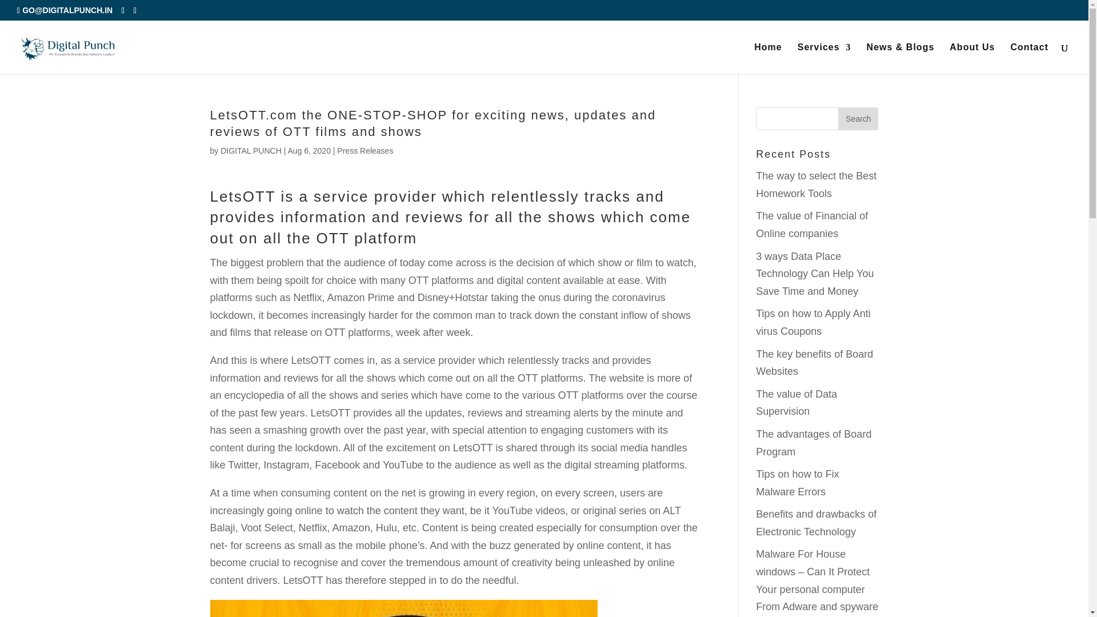  I want to click on The value of Financial of Online companies, so click(811, 225).